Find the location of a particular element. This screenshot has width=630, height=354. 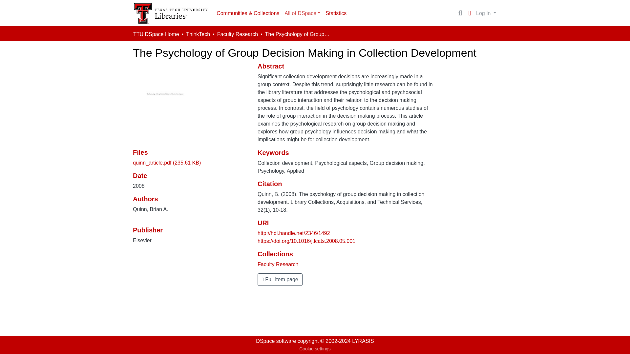

Log In is located at coordinates (486, 13).